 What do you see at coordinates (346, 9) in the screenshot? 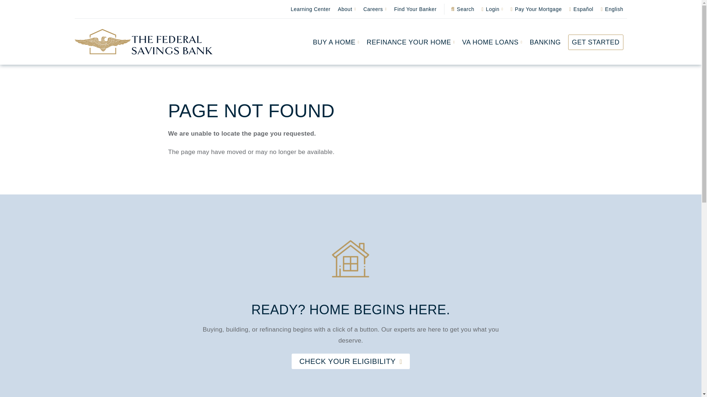
I see `About` at bounding box center [346, 9].